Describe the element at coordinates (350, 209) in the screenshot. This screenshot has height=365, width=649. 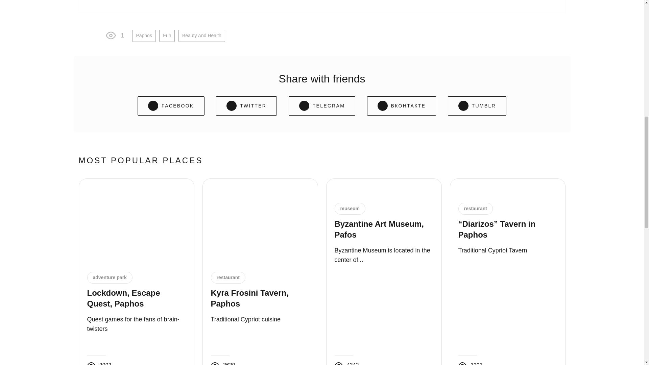
I see `museum` at that location.